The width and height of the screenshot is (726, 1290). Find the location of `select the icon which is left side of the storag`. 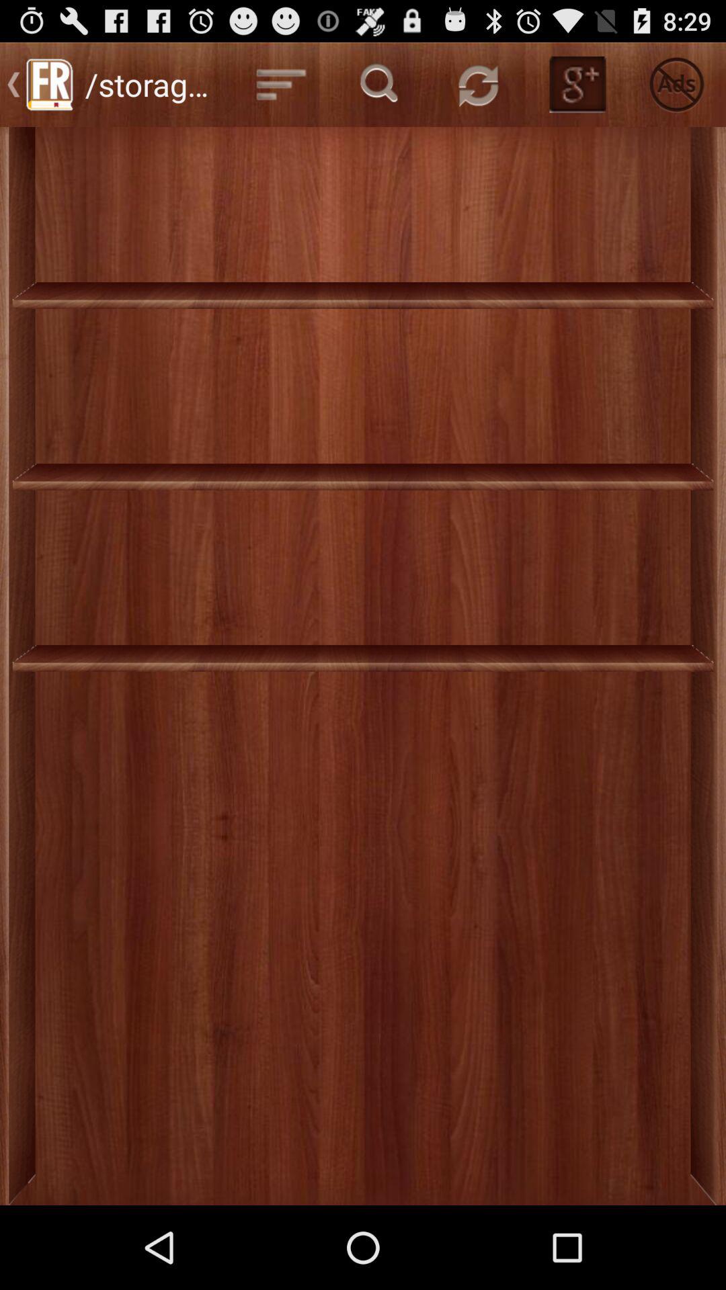

select the icon which is left side of the storag is located at coordinates (50, 85).